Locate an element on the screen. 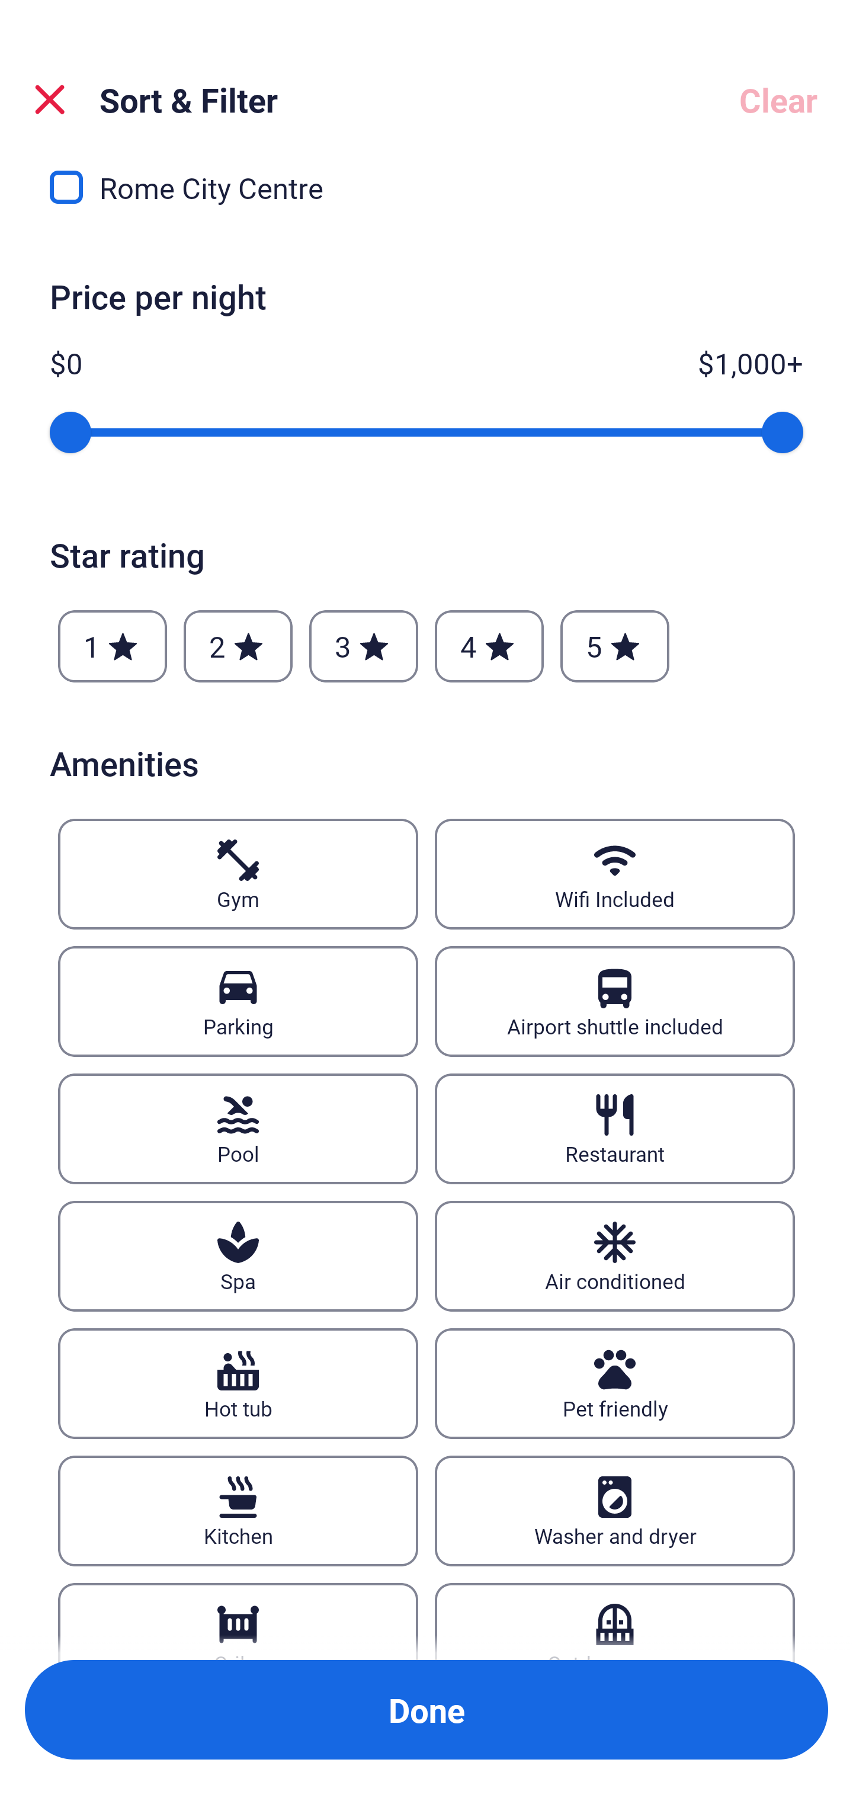 The width and height of the screenshot is (853, 1801). Cribs is located at coordinates (238, 1621).